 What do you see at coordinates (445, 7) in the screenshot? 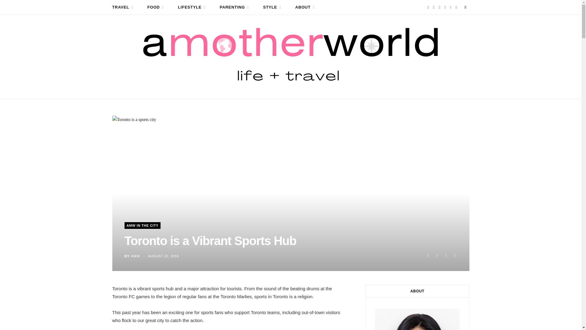
I see `Pinterest` at bounding box center [445, 7].